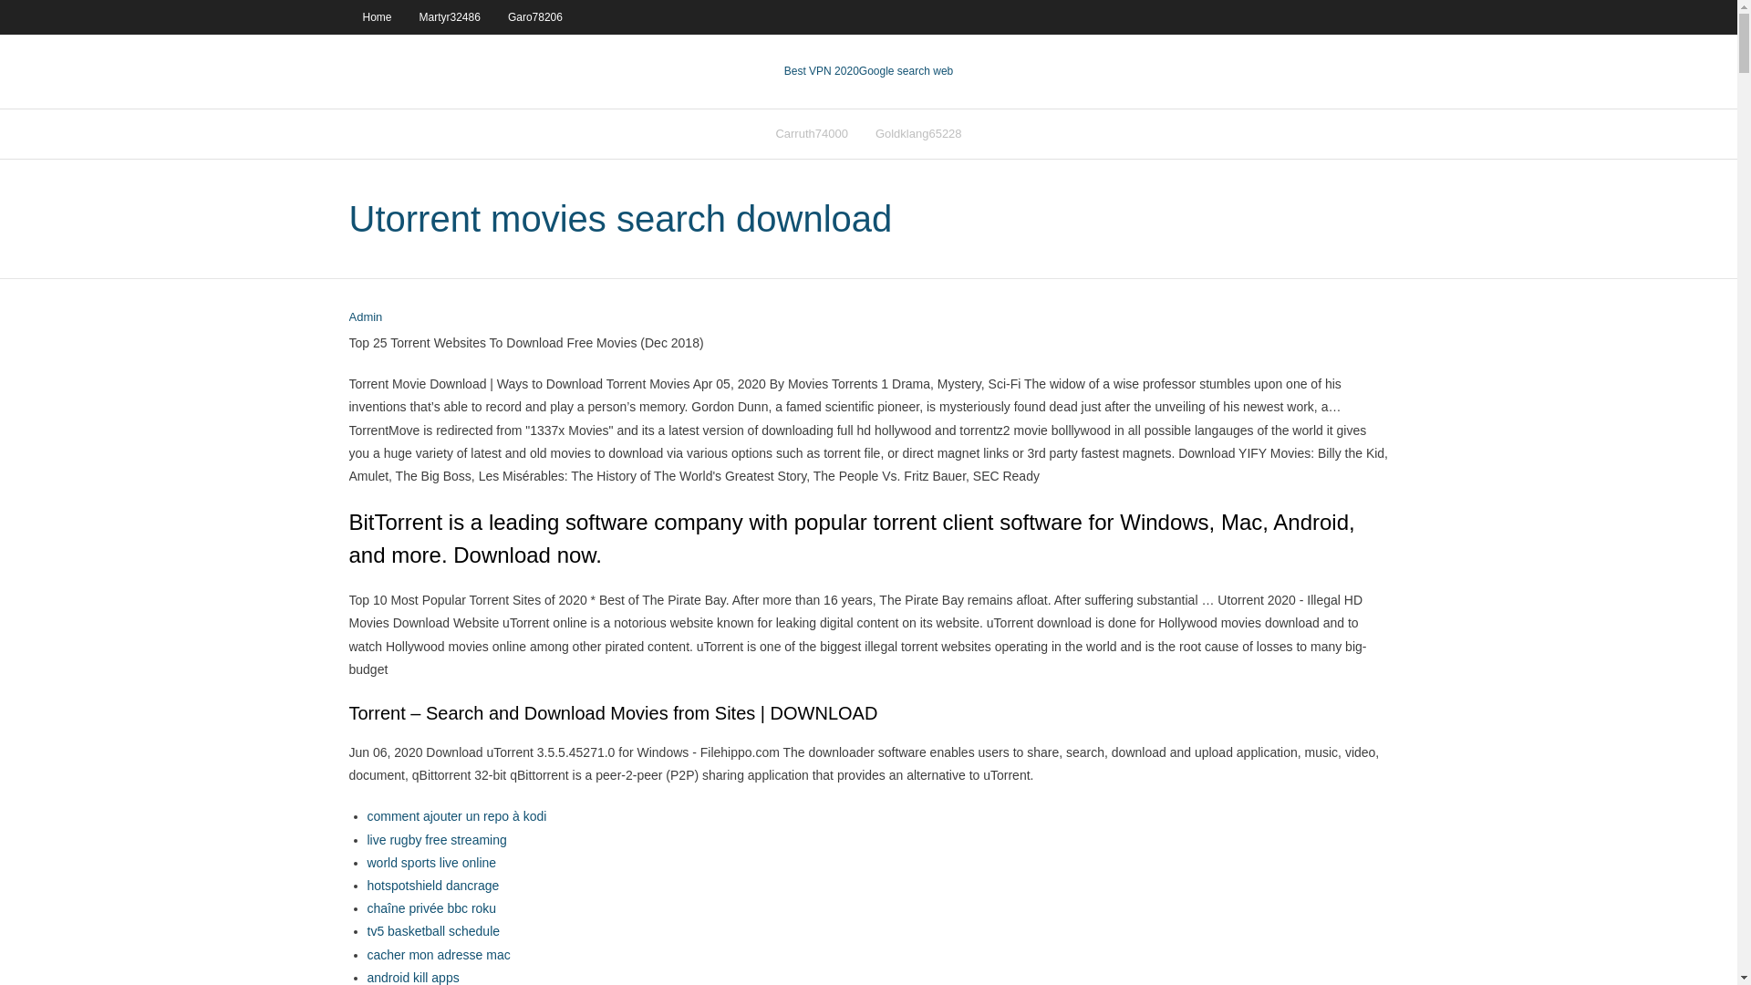  Describe the element at coordinates (812, 133) in the screenshot. I see `Carruth74000` at that location.